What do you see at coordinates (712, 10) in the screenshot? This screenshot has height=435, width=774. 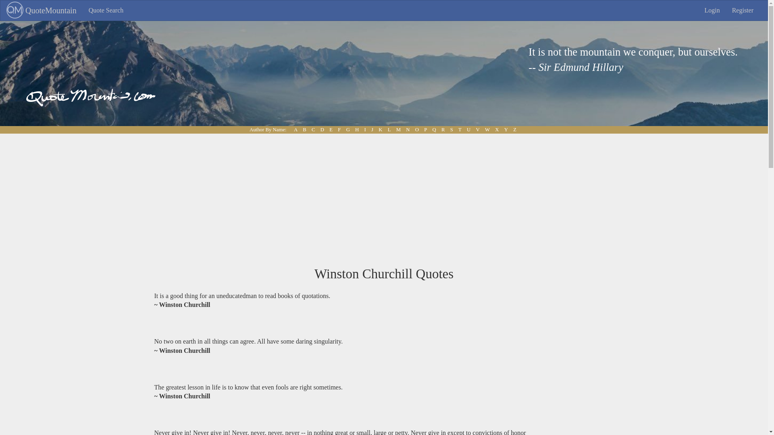 I see `Login` at bounding box center [712, 10].